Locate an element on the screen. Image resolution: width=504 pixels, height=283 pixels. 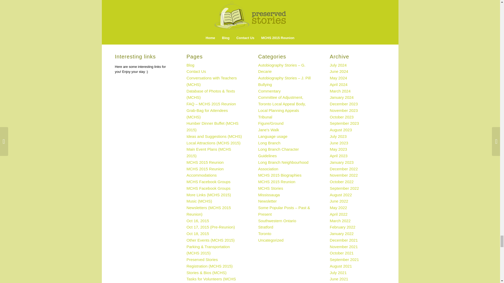
Post Comment is located at coordinates (132, 12).